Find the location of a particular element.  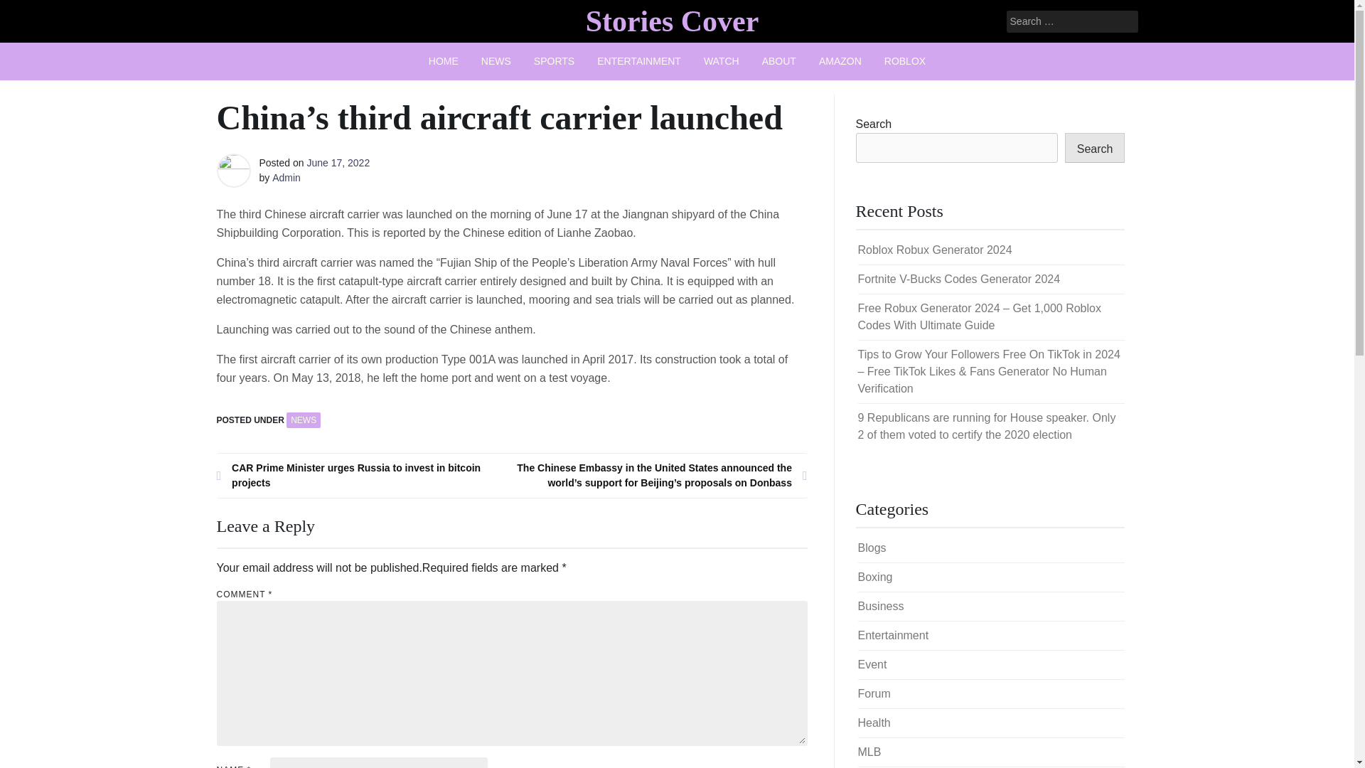

Stories Cover is located at coordinates (672, 21).